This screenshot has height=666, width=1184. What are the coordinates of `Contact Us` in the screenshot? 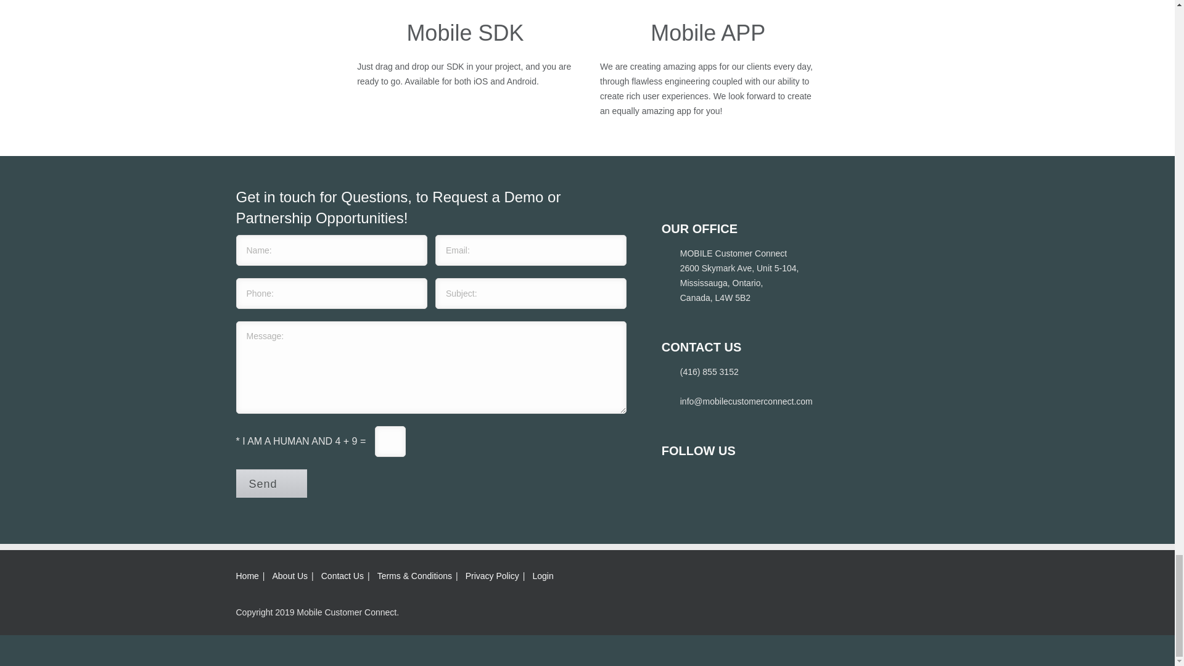 It's located at (342, 575).